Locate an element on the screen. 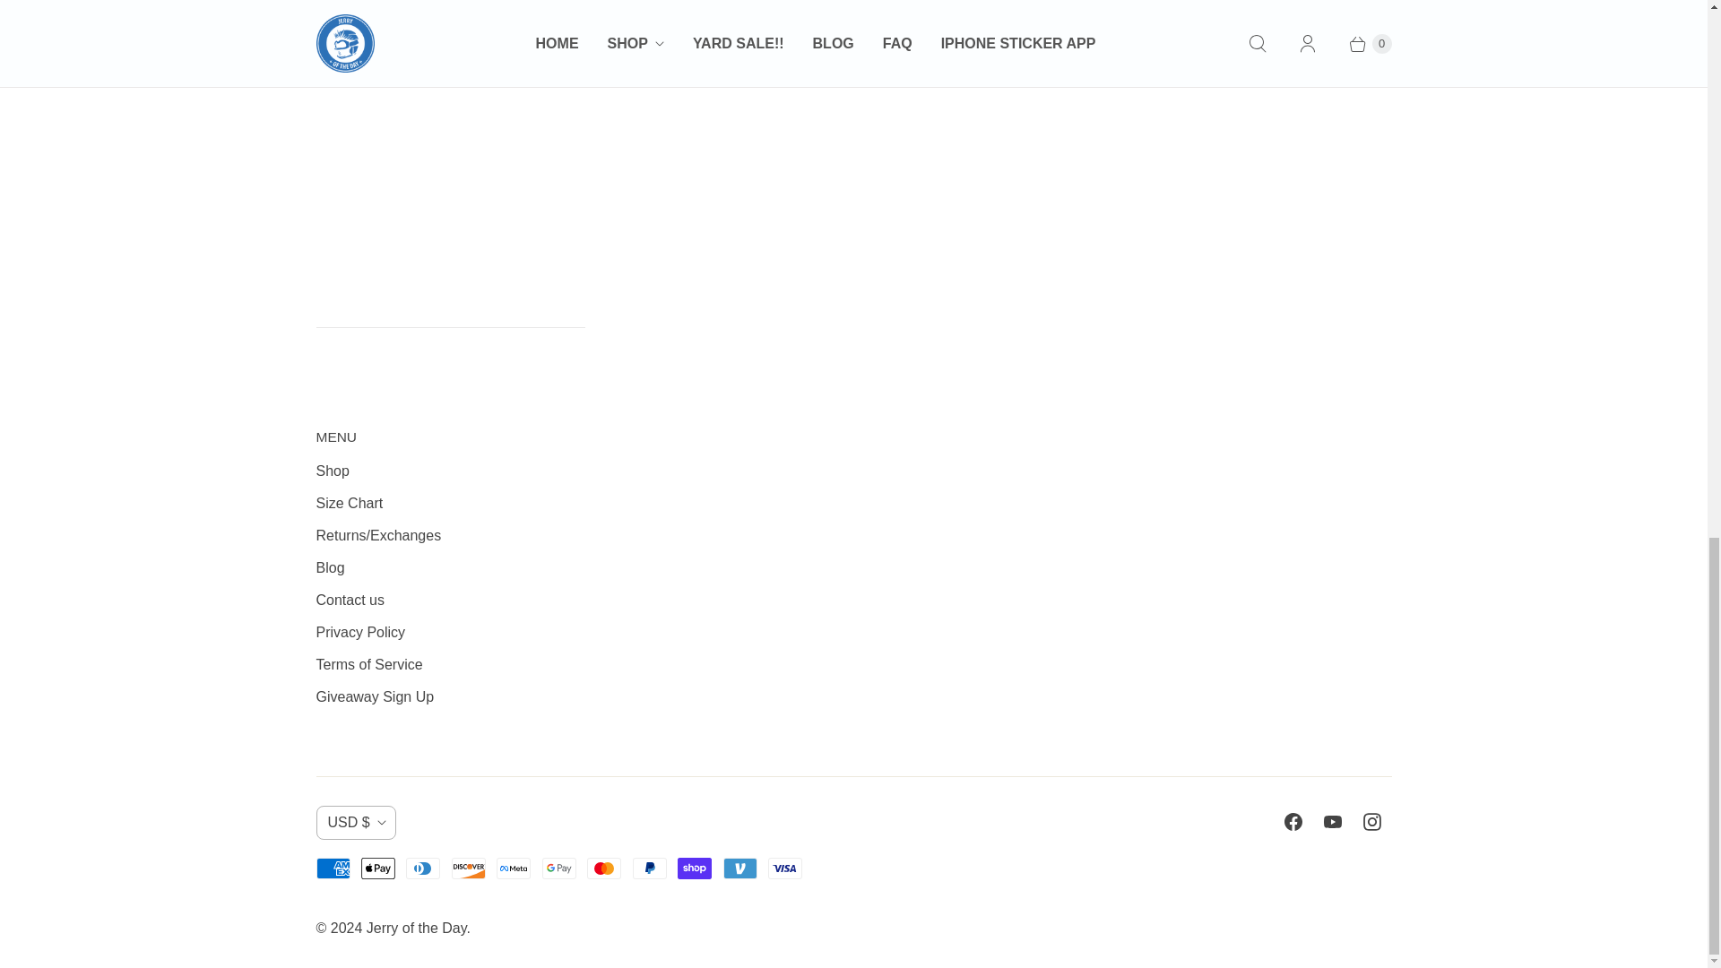 Image resolution: width=1721 pixels, height=968 pixels. American Express is located at coordinates (332, 868).